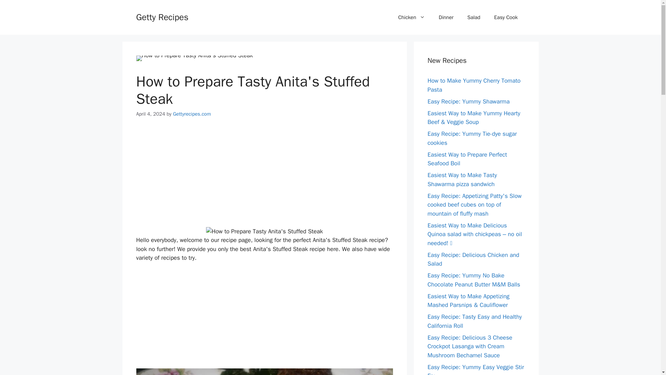 The image size is (666, 375). Describe the element at coordinates (468, 101) in the screenshot. I see `Easy Recipe: Yummy Shawarma` at that location.